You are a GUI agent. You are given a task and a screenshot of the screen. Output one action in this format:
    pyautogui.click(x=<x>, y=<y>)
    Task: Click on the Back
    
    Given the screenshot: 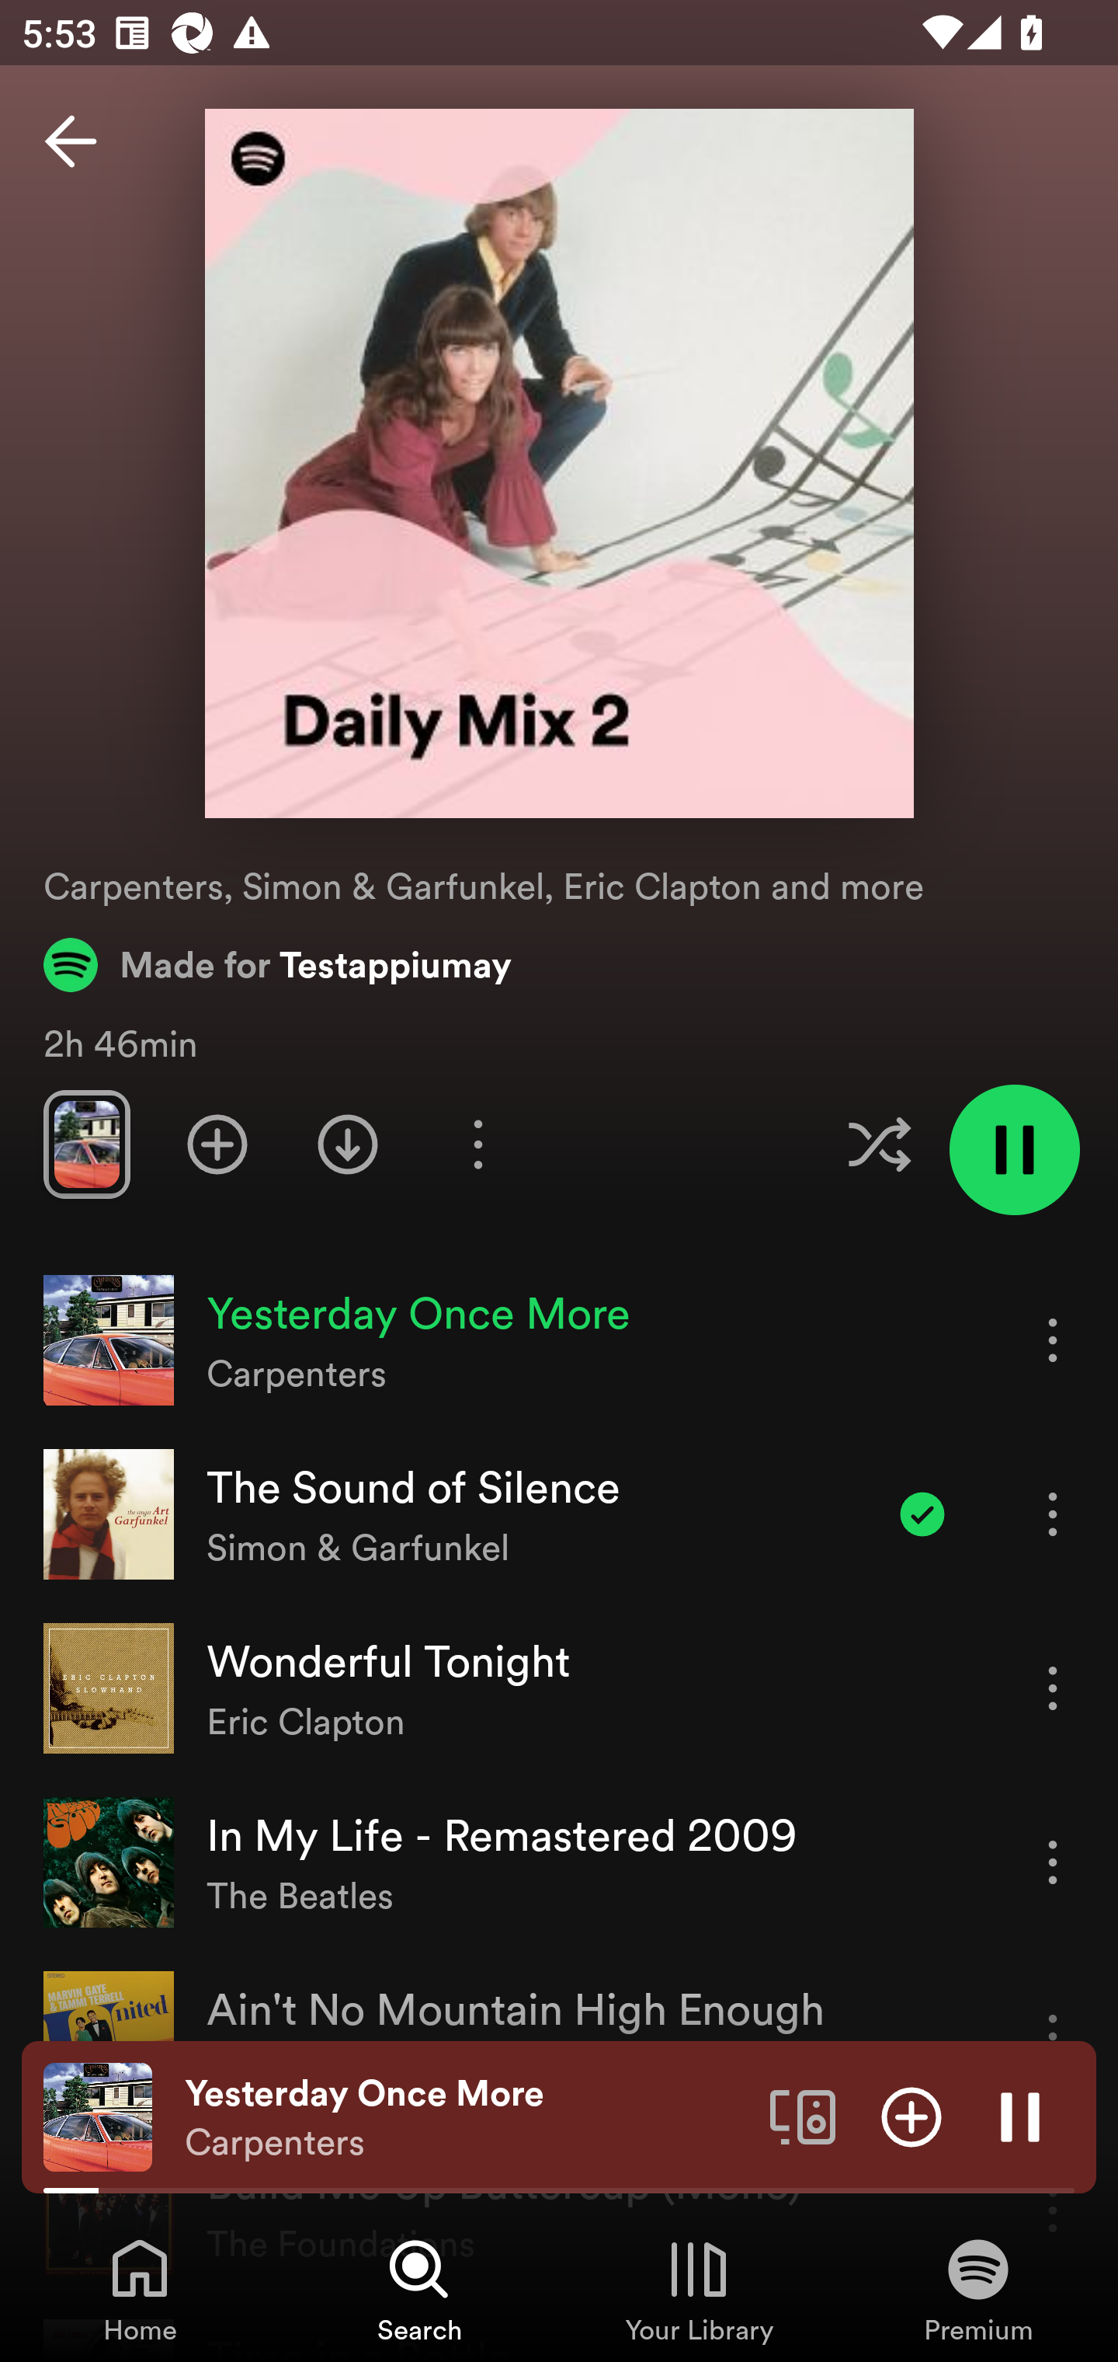 What is the action you would take?
    pyautogui.click(x=71, y=141)
    